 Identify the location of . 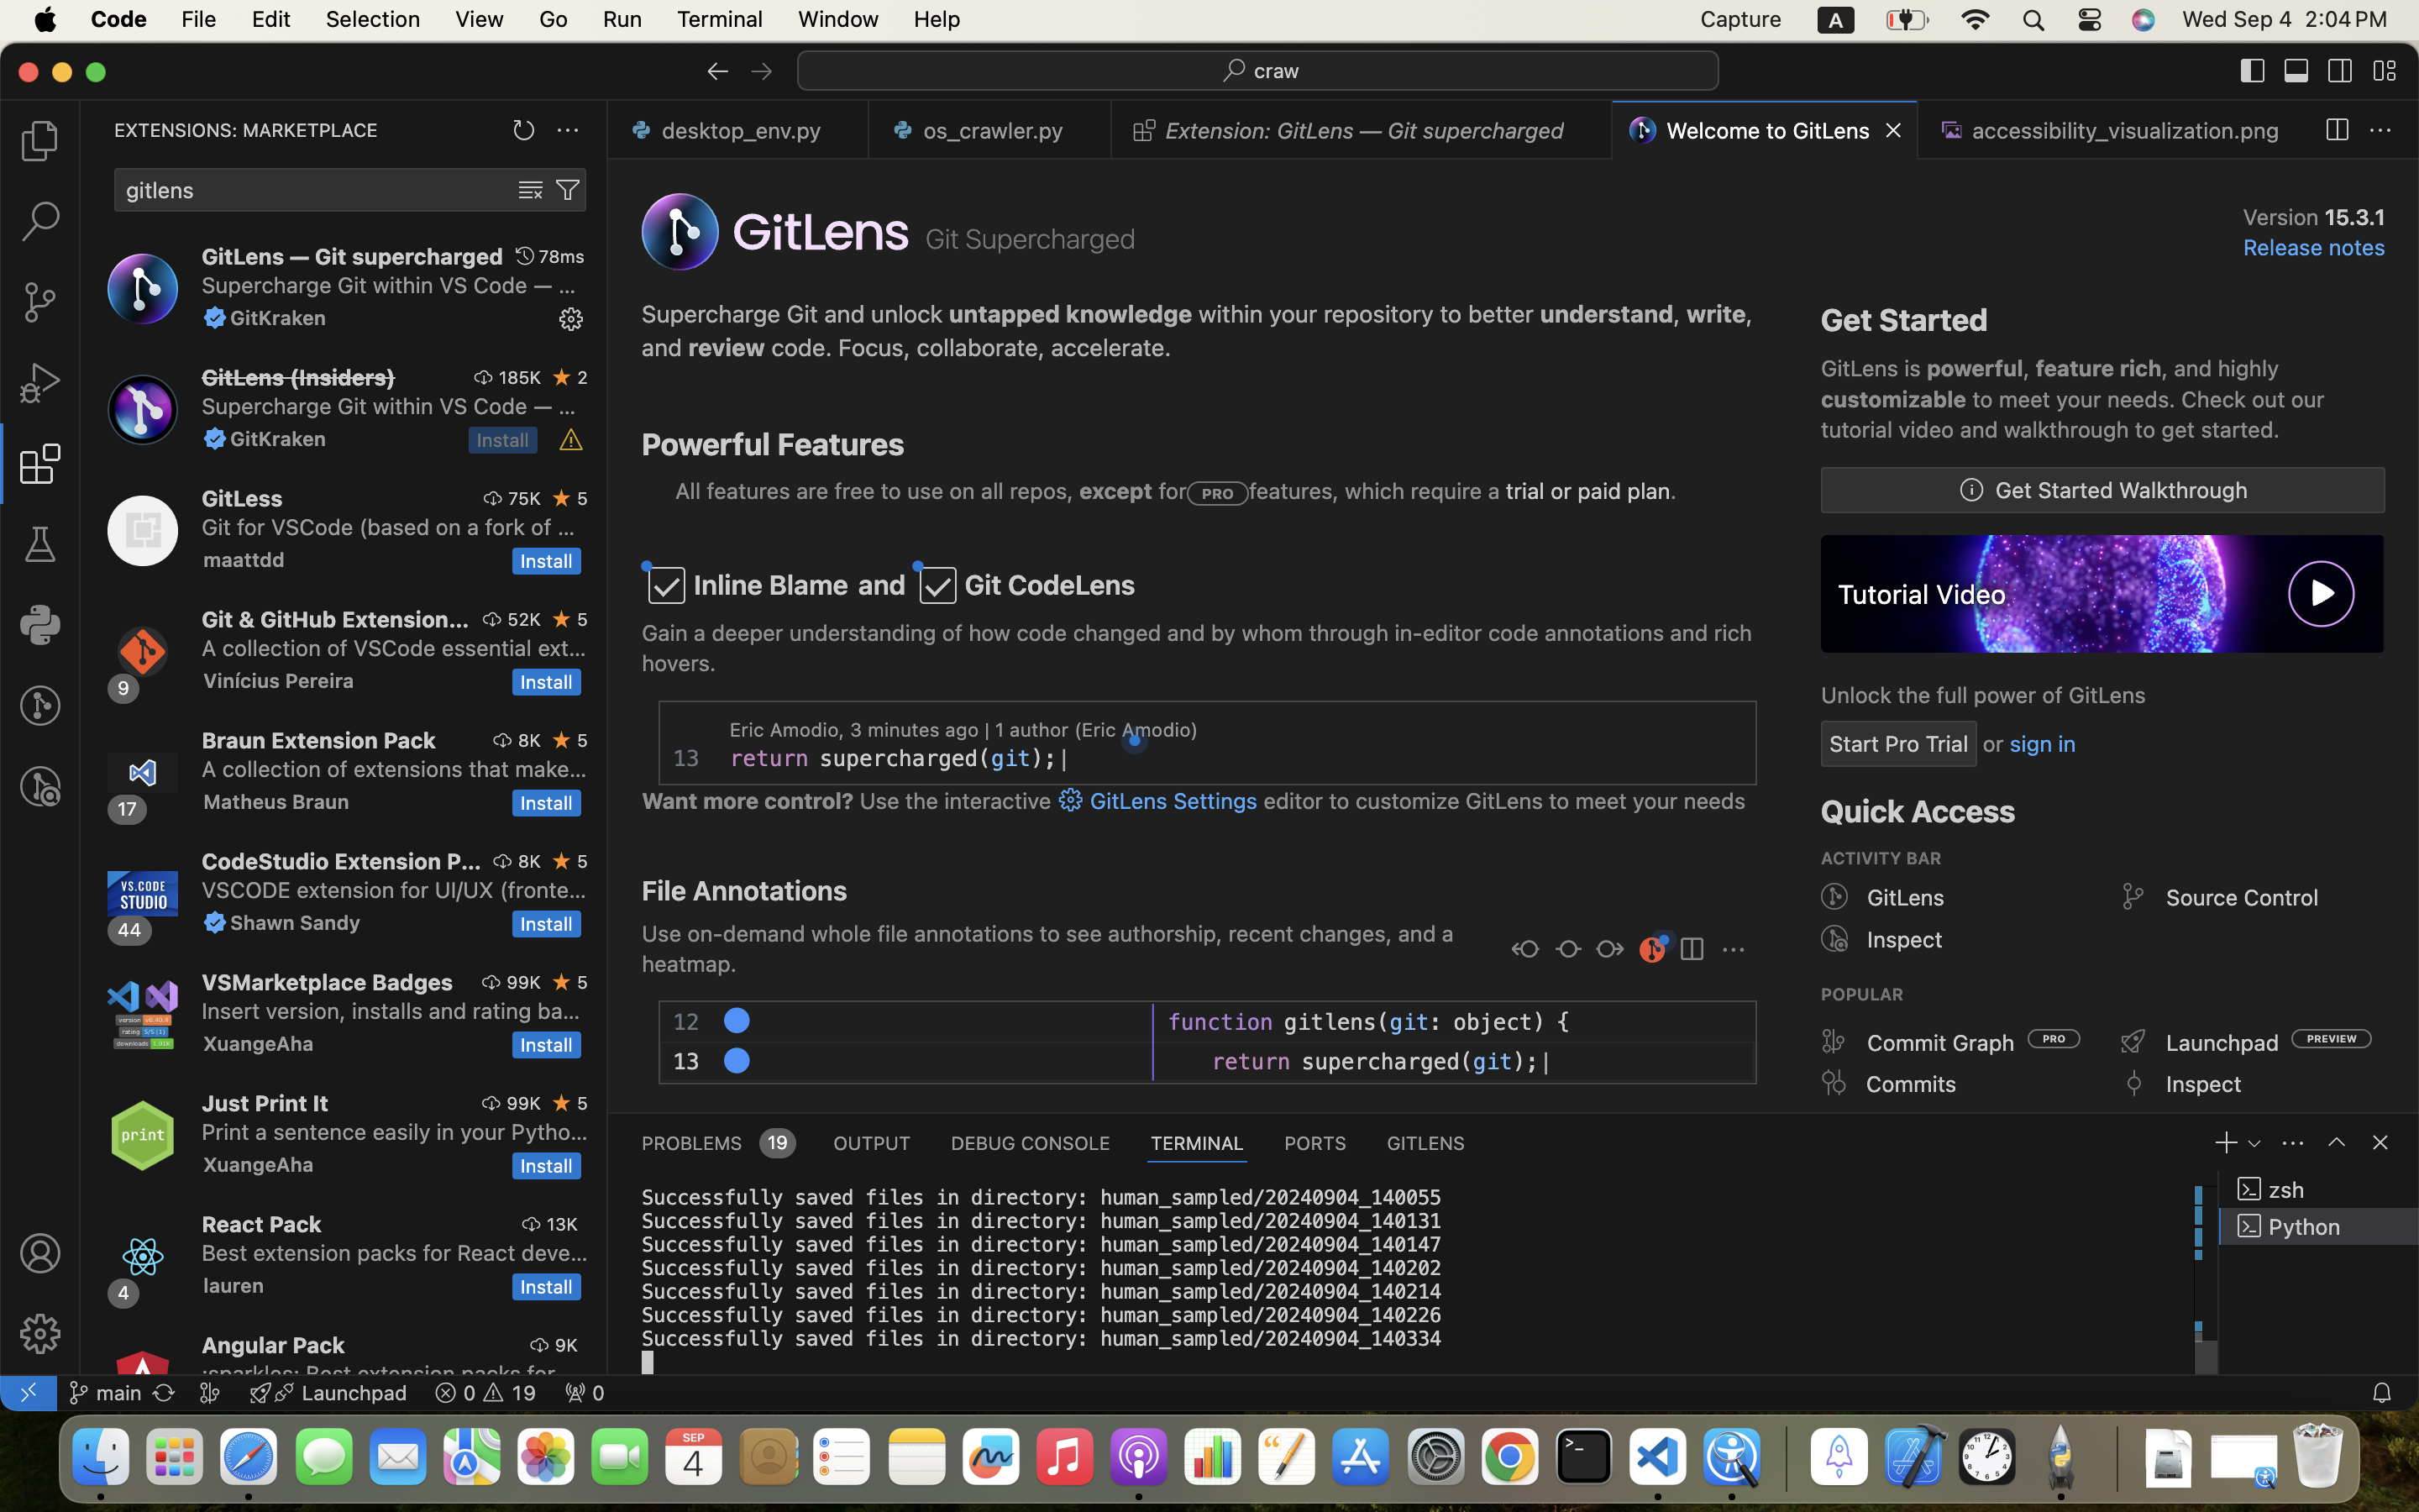
(2133, 1083).